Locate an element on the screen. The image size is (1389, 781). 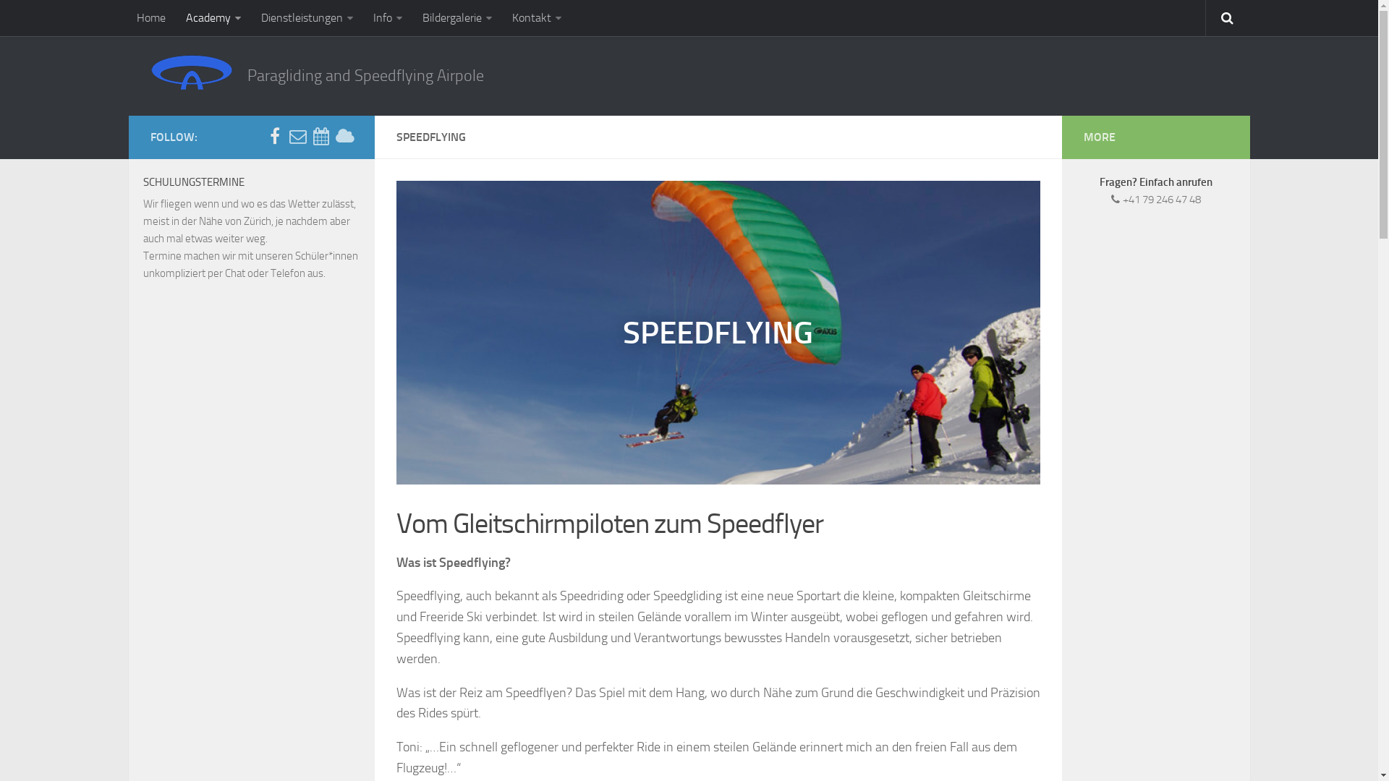
Meteo is located at coordinates (344, 137).